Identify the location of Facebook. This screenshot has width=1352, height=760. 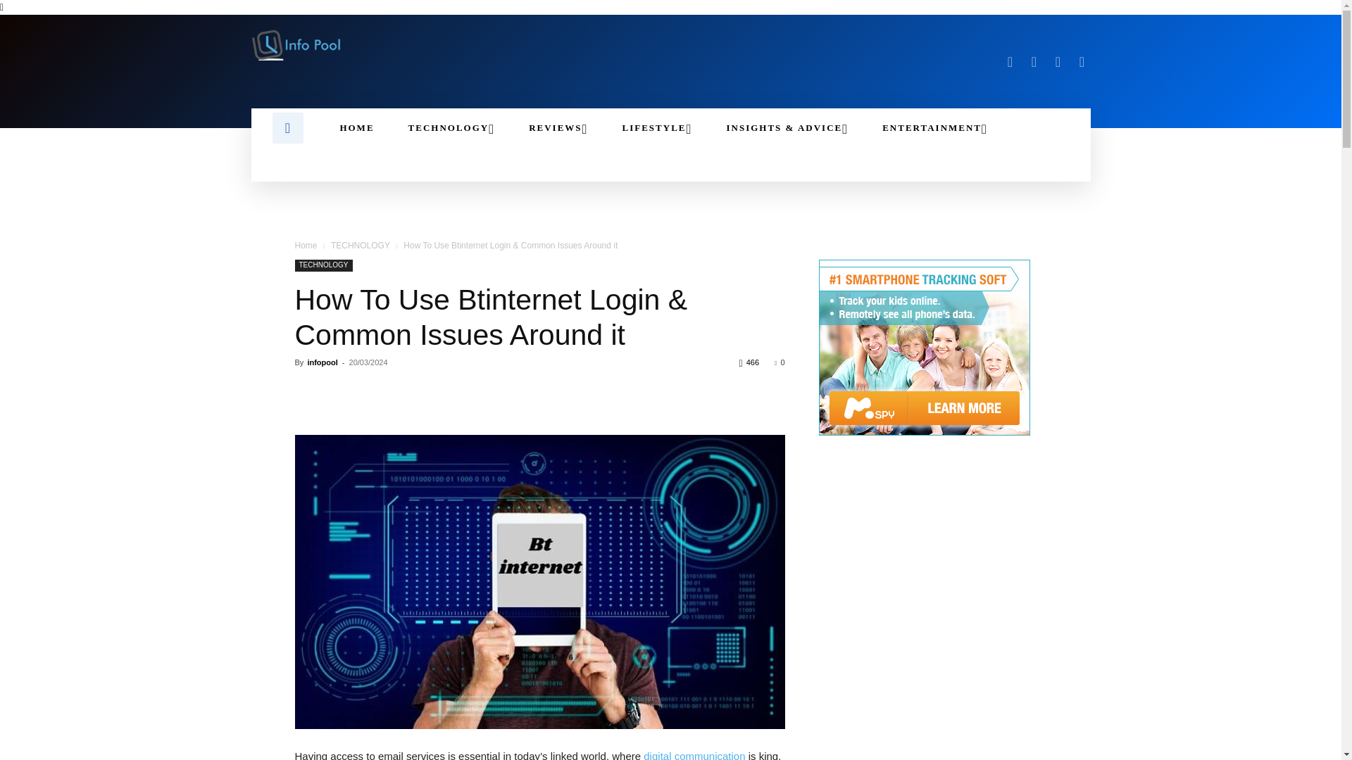
(1010, 62).